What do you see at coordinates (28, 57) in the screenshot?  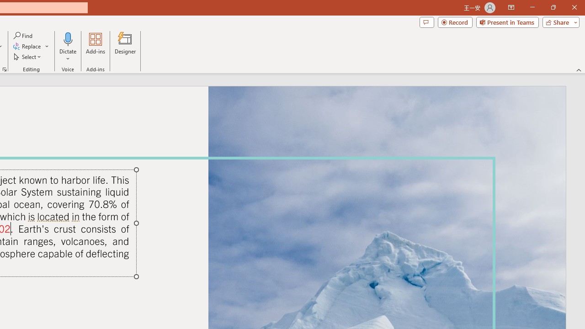 I see `Select` at bounding box center [28, 57].